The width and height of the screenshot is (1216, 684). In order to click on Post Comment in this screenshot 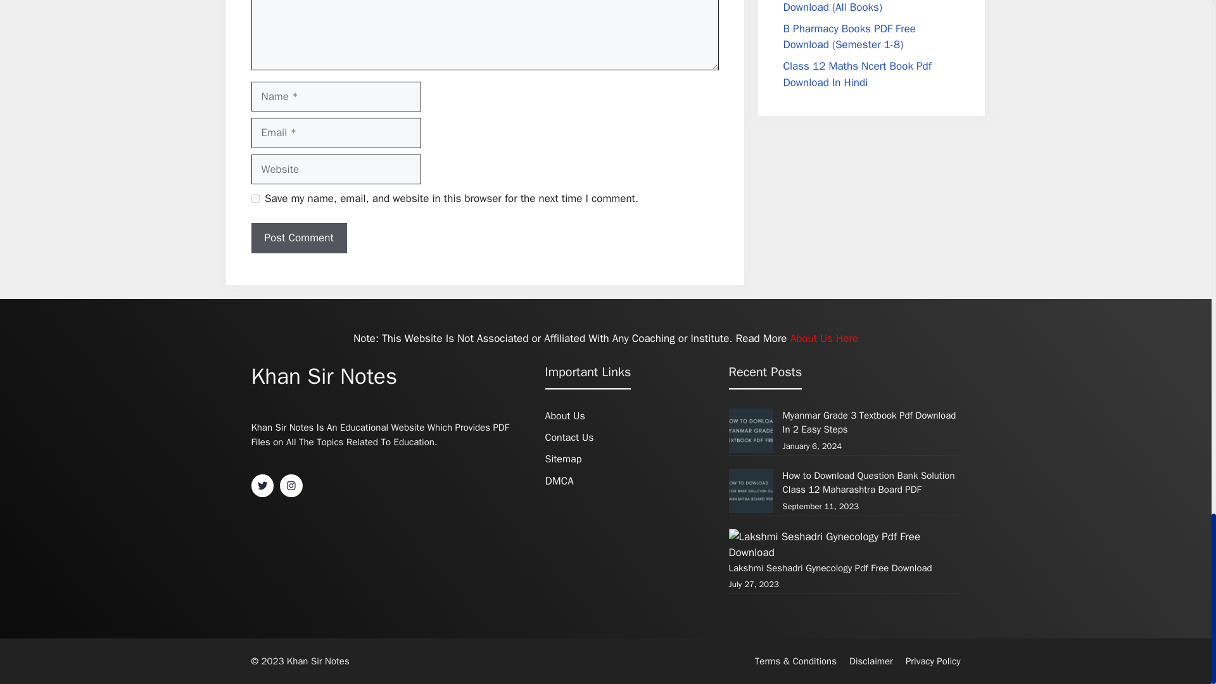, I will do `click(298, 238)`.